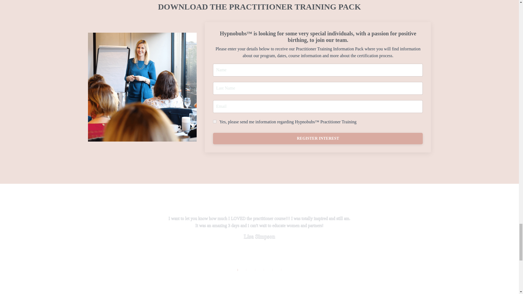 The width and height of the screenshot is (523, 294). Describe the element at coordinates (272, 270) in the screenshot. I see `5` at that location.